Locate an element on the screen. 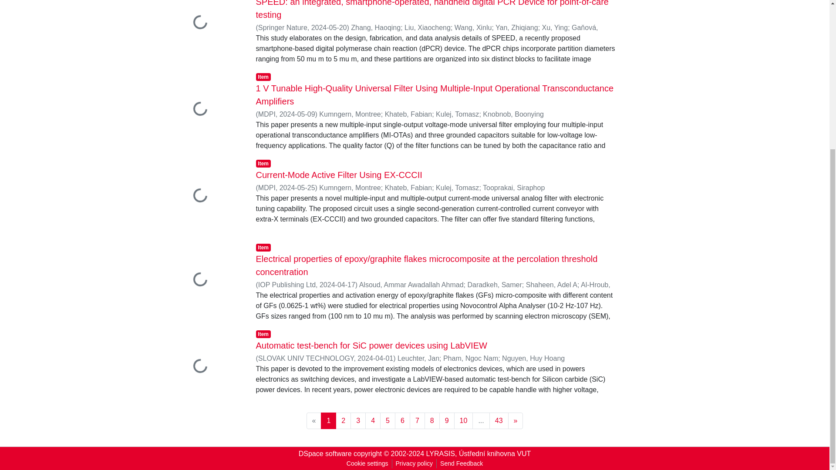 This screenshot has height=470, width=836. Automatic test-bench for SiC power devices using LabVIEW is located at coordinates (371, 346).